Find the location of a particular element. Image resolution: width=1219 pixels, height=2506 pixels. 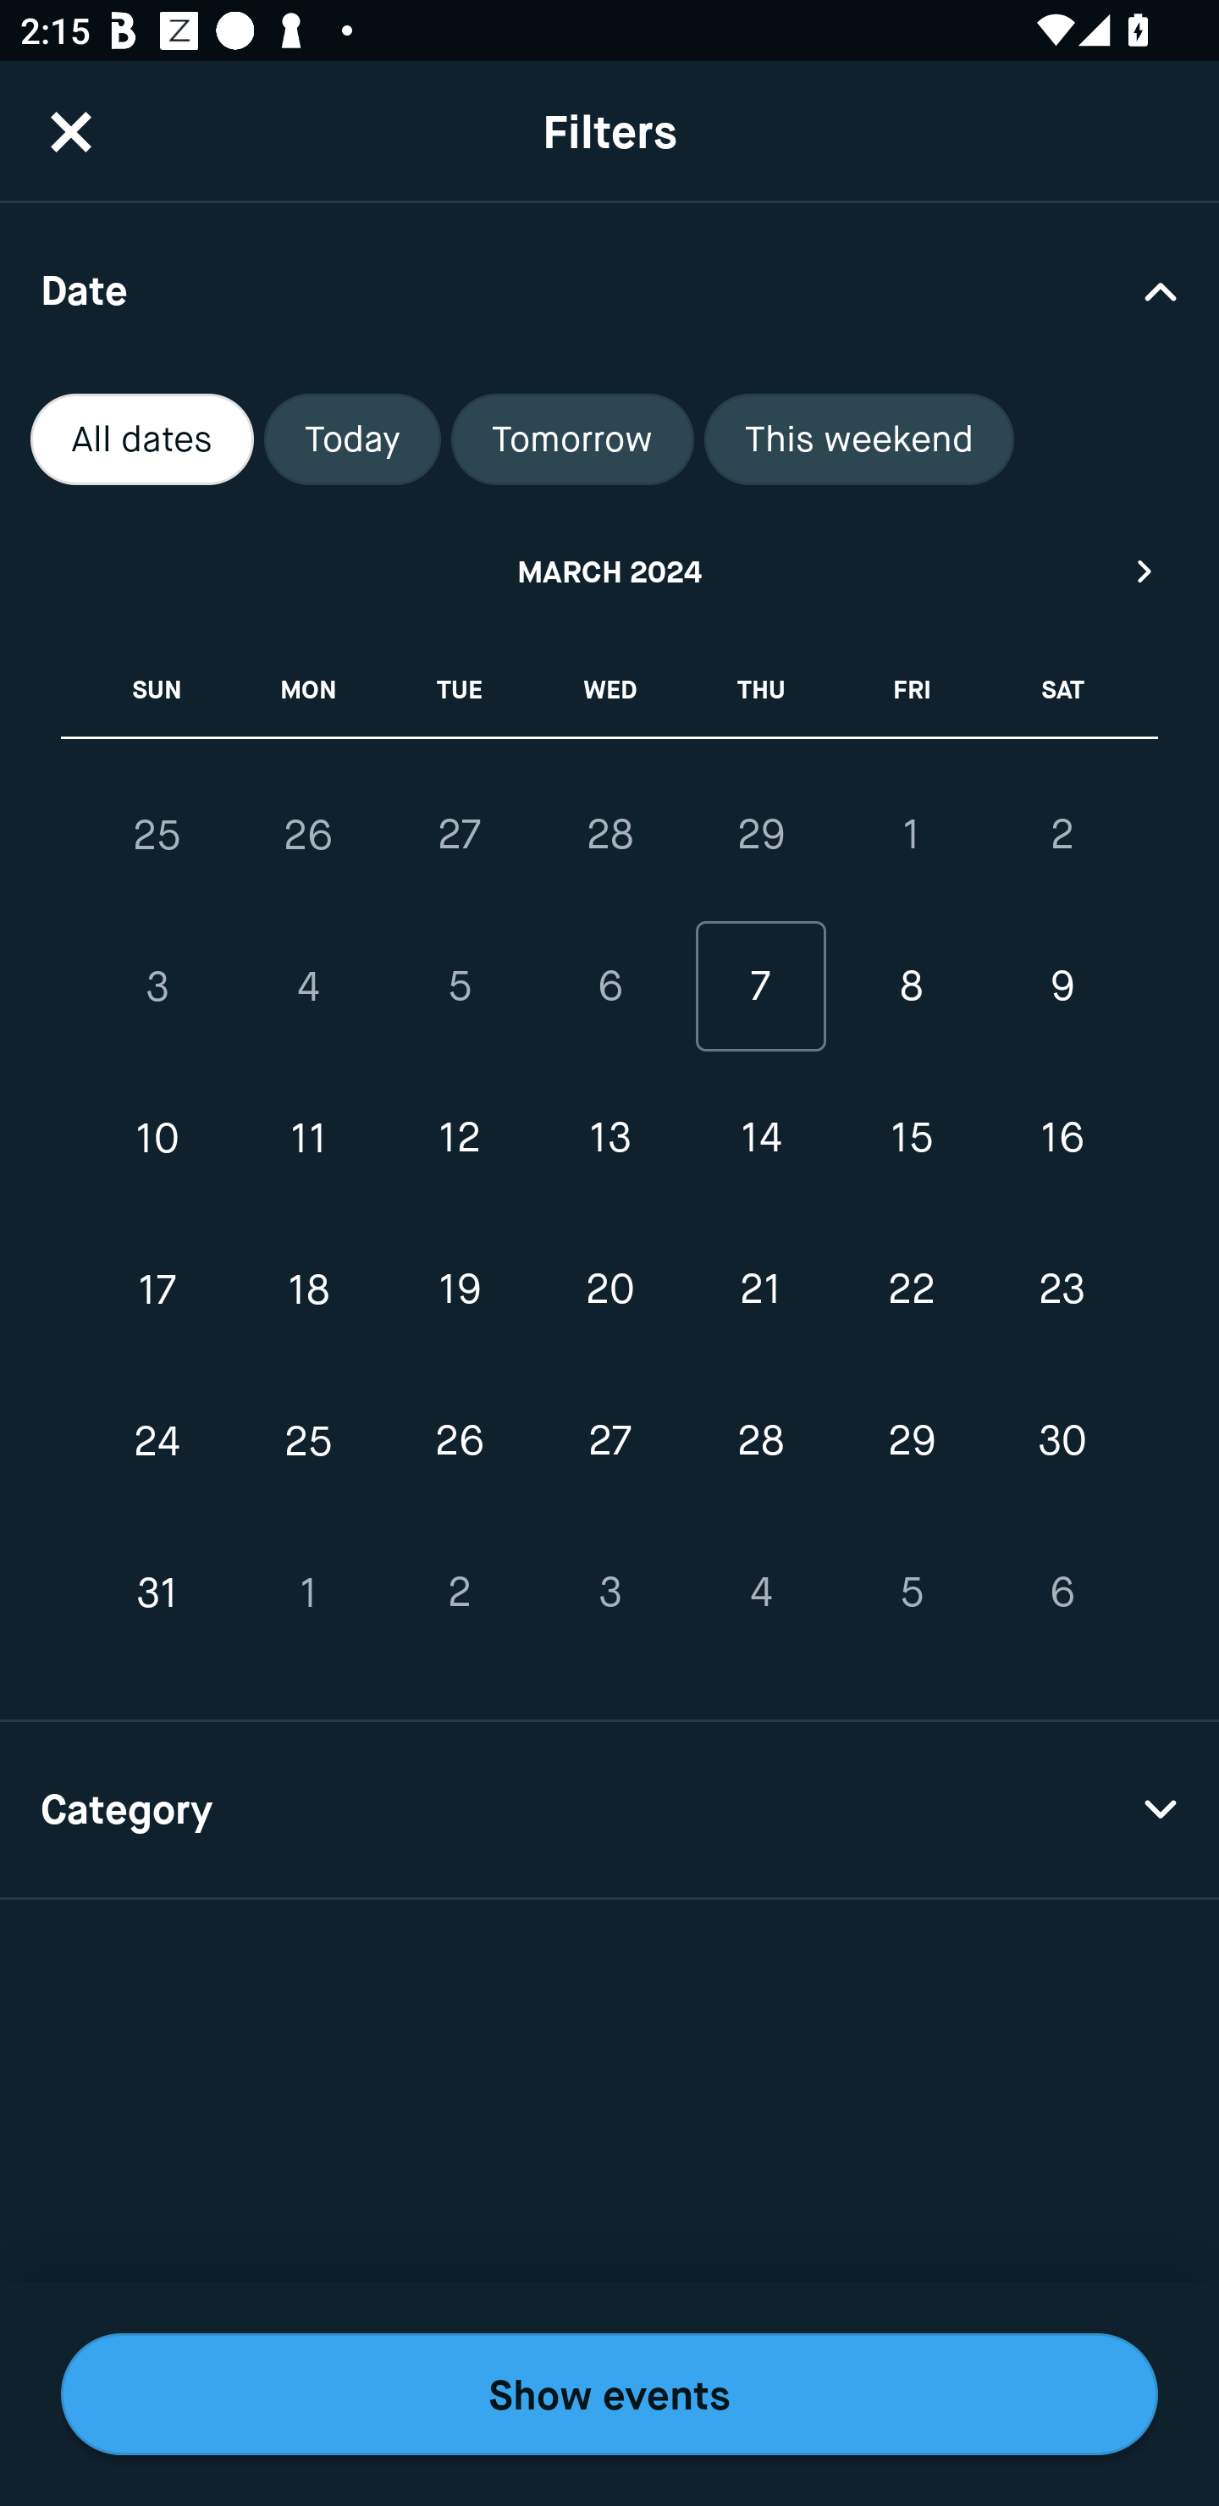

22 is located at coordinates (911, 1289).